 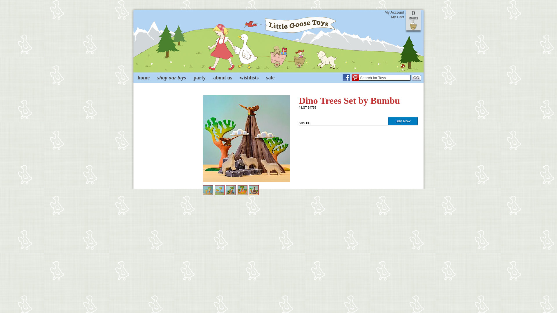 What do you see at coordinates (270, 78) in the screenshot?
I see `sale` at bounding box center [270, 78].